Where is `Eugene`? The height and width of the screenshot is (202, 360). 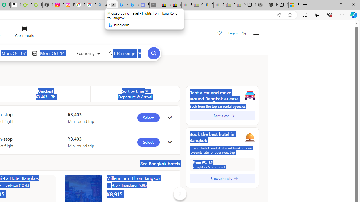 Eugene is located at coordinates (237, 33).